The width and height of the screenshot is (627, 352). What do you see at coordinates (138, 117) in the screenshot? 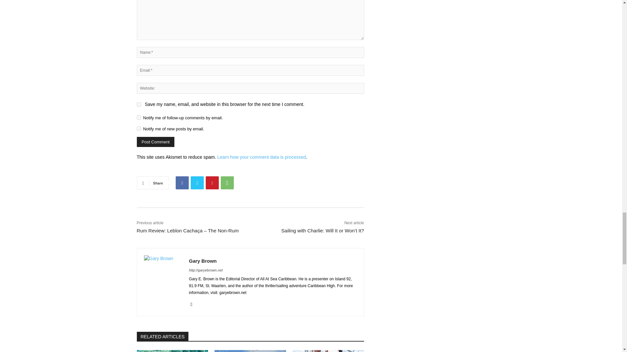
I see `subscribe` at bounding box center [138, 117].